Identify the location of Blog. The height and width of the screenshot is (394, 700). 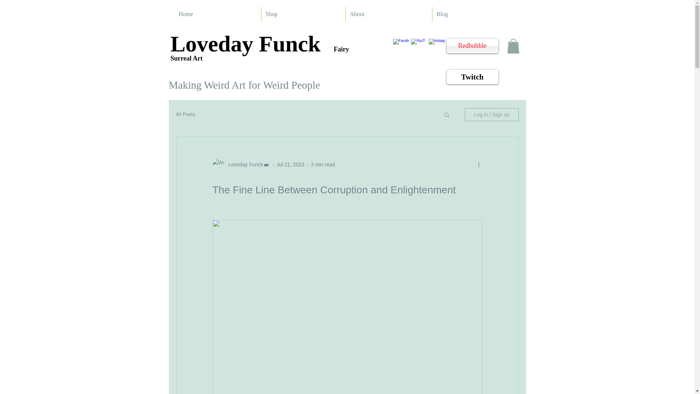
(474, 14).